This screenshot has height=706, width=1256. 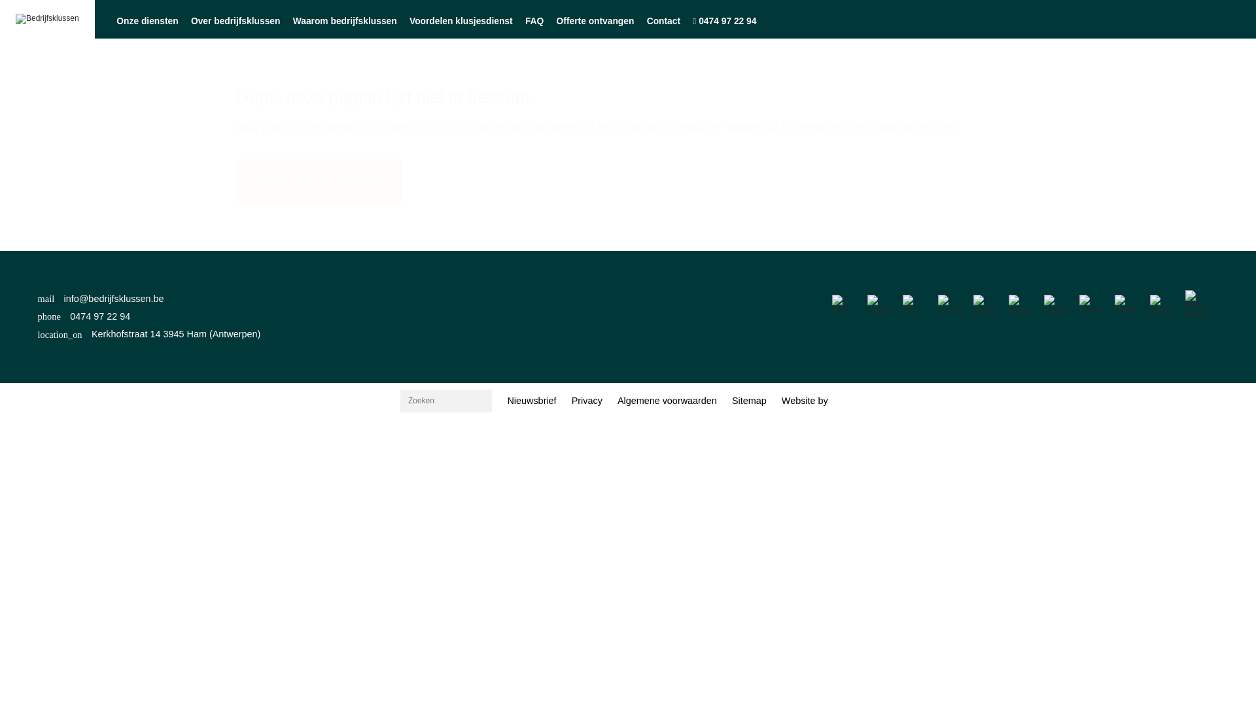 What do you see at coordinates (1126, 305) in the screenshot?
I see `Quora` at bounding box center [1126, 305].